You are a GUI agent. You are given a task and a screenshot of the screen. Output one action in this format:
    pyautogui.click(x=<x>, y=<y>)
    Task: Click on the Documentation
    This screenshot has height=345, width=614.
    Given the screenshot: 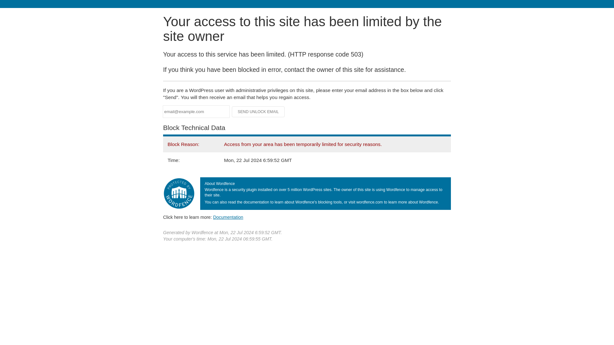 What is the action you would take?
    pyautogui.click(x=228, y=217)
    